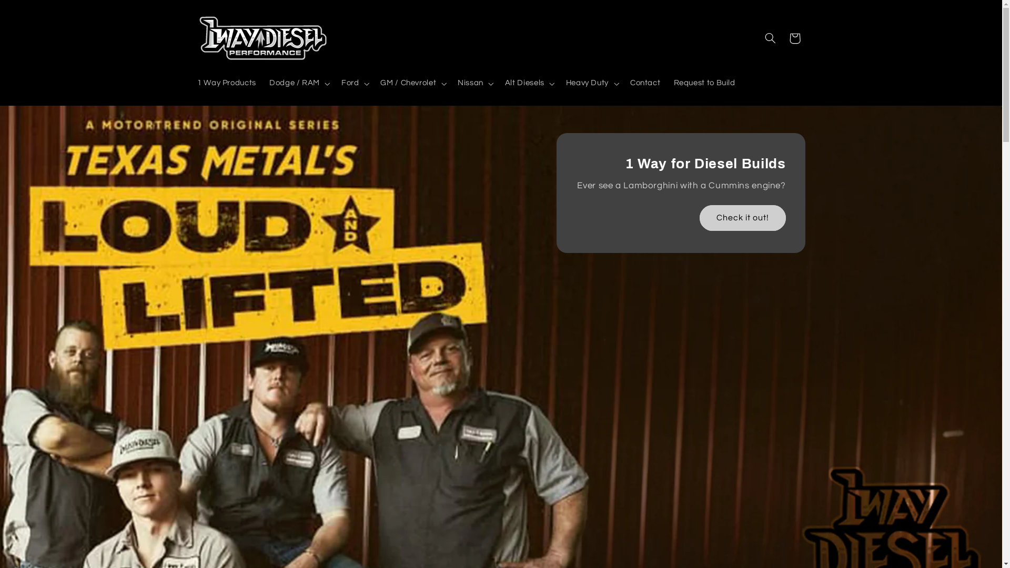  What do you see at coordinates (226, 84) in the screenshot?
I see `1 Way Products` at bounding box center [226, 84].